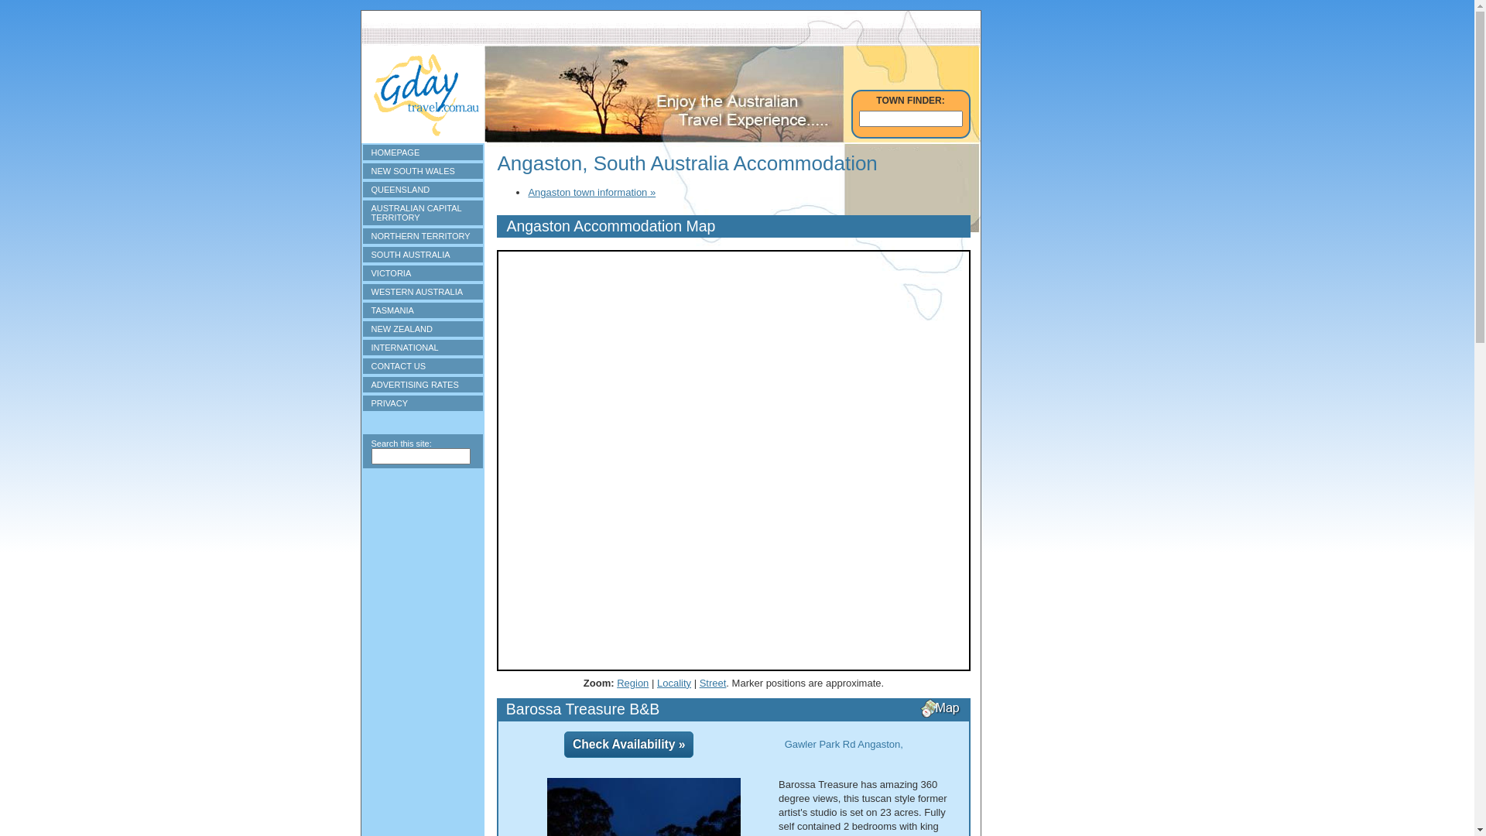 Image resolution: width=1486 pixels, height=836 pixels. I want to click on INTERNATIONAL, so click(423, 348).